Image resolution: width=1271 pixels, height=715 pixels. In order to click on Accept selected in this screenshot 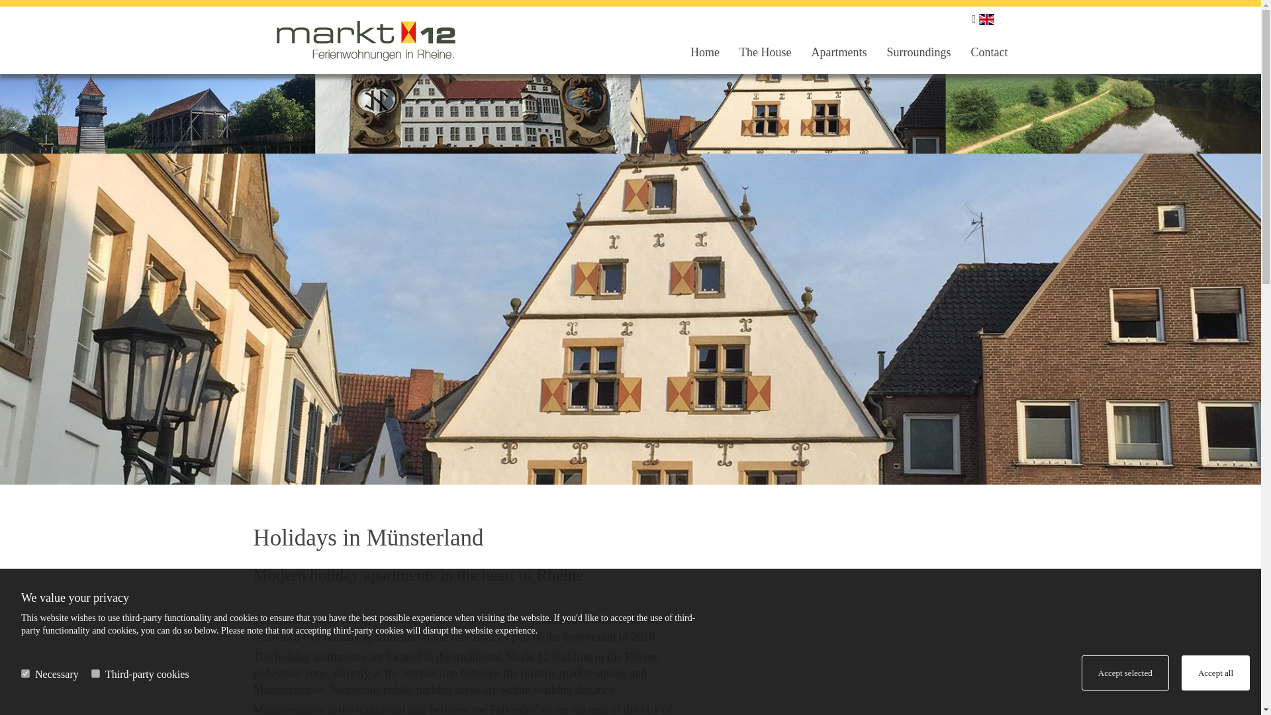, I will do `click(1125, 673)`.